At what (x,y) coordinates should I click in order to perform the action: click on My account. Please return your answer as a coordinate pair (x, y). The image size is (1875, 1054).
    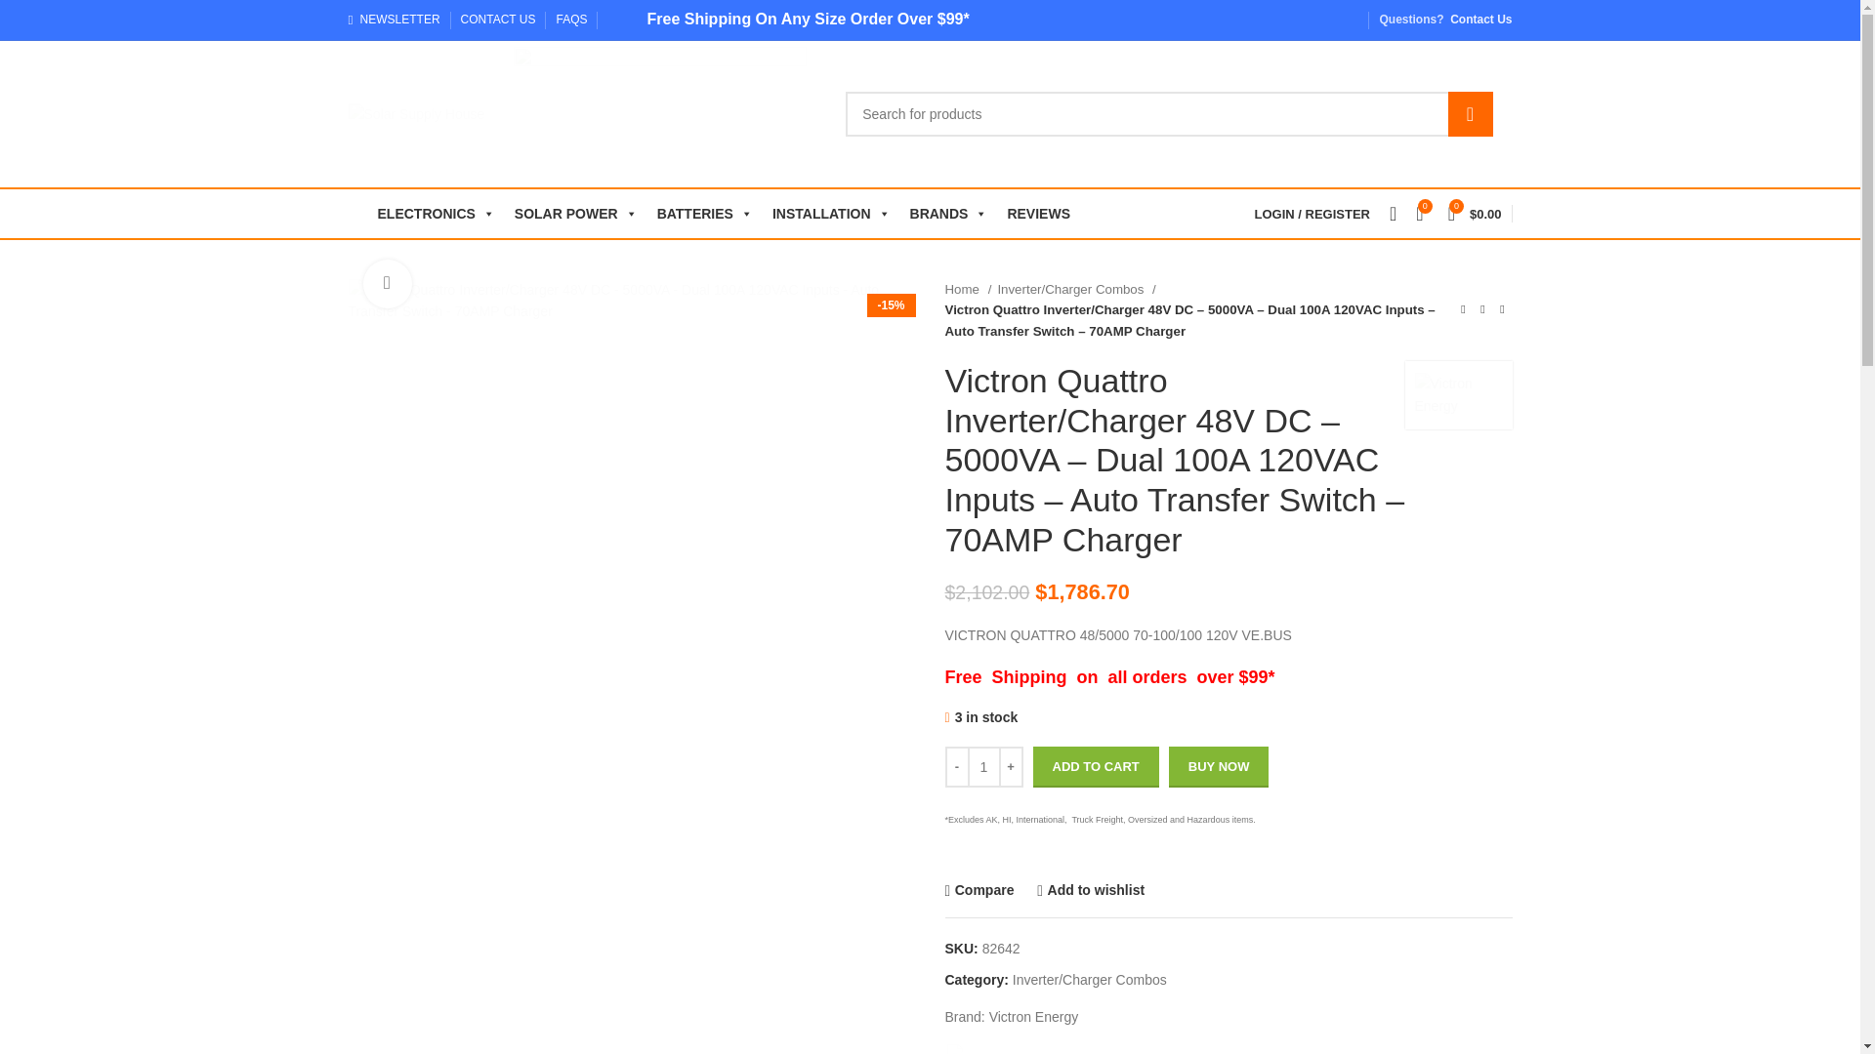
    Looking at the image, I should click on (1312, 213).